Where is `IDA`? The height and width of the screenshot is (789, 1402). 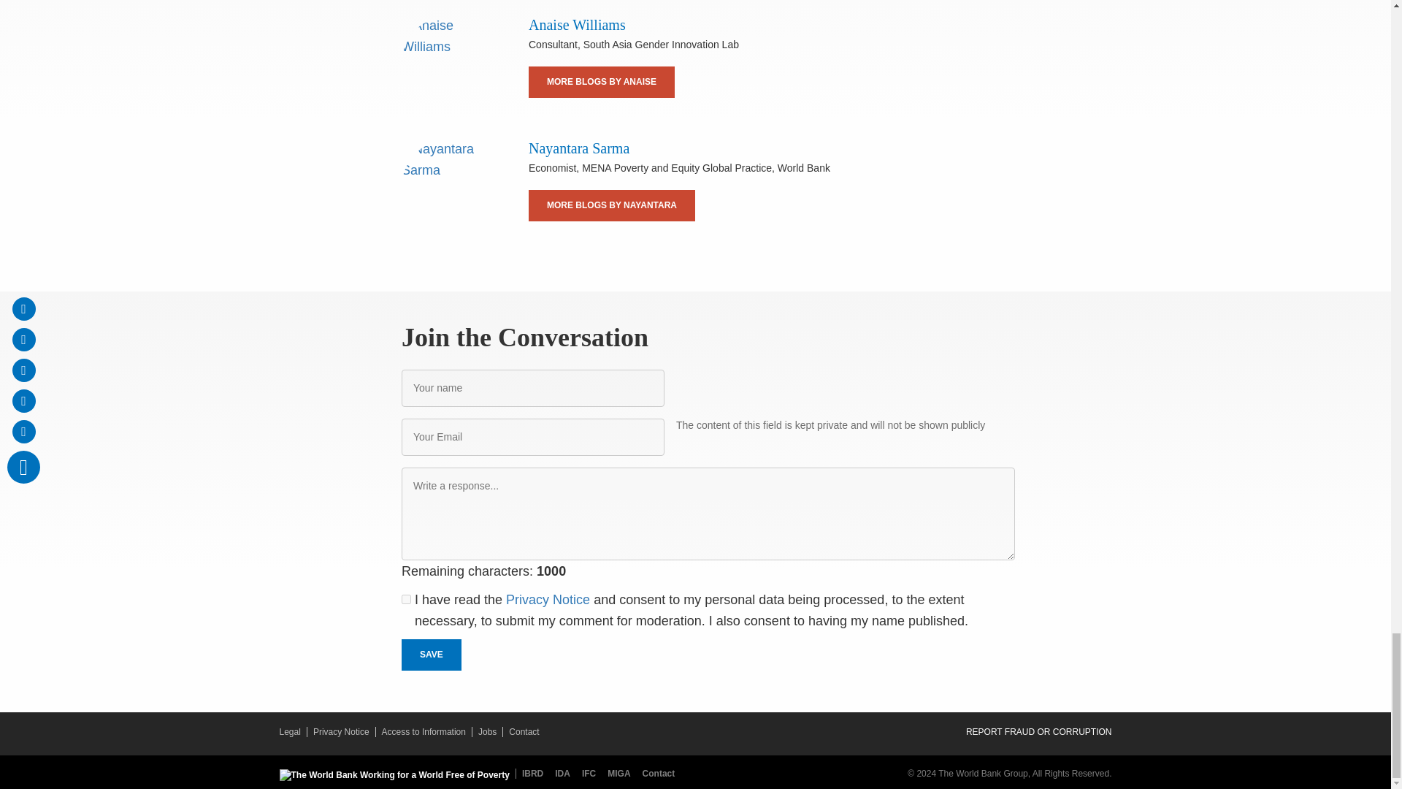 IDA is located at coordinates (565, 772).